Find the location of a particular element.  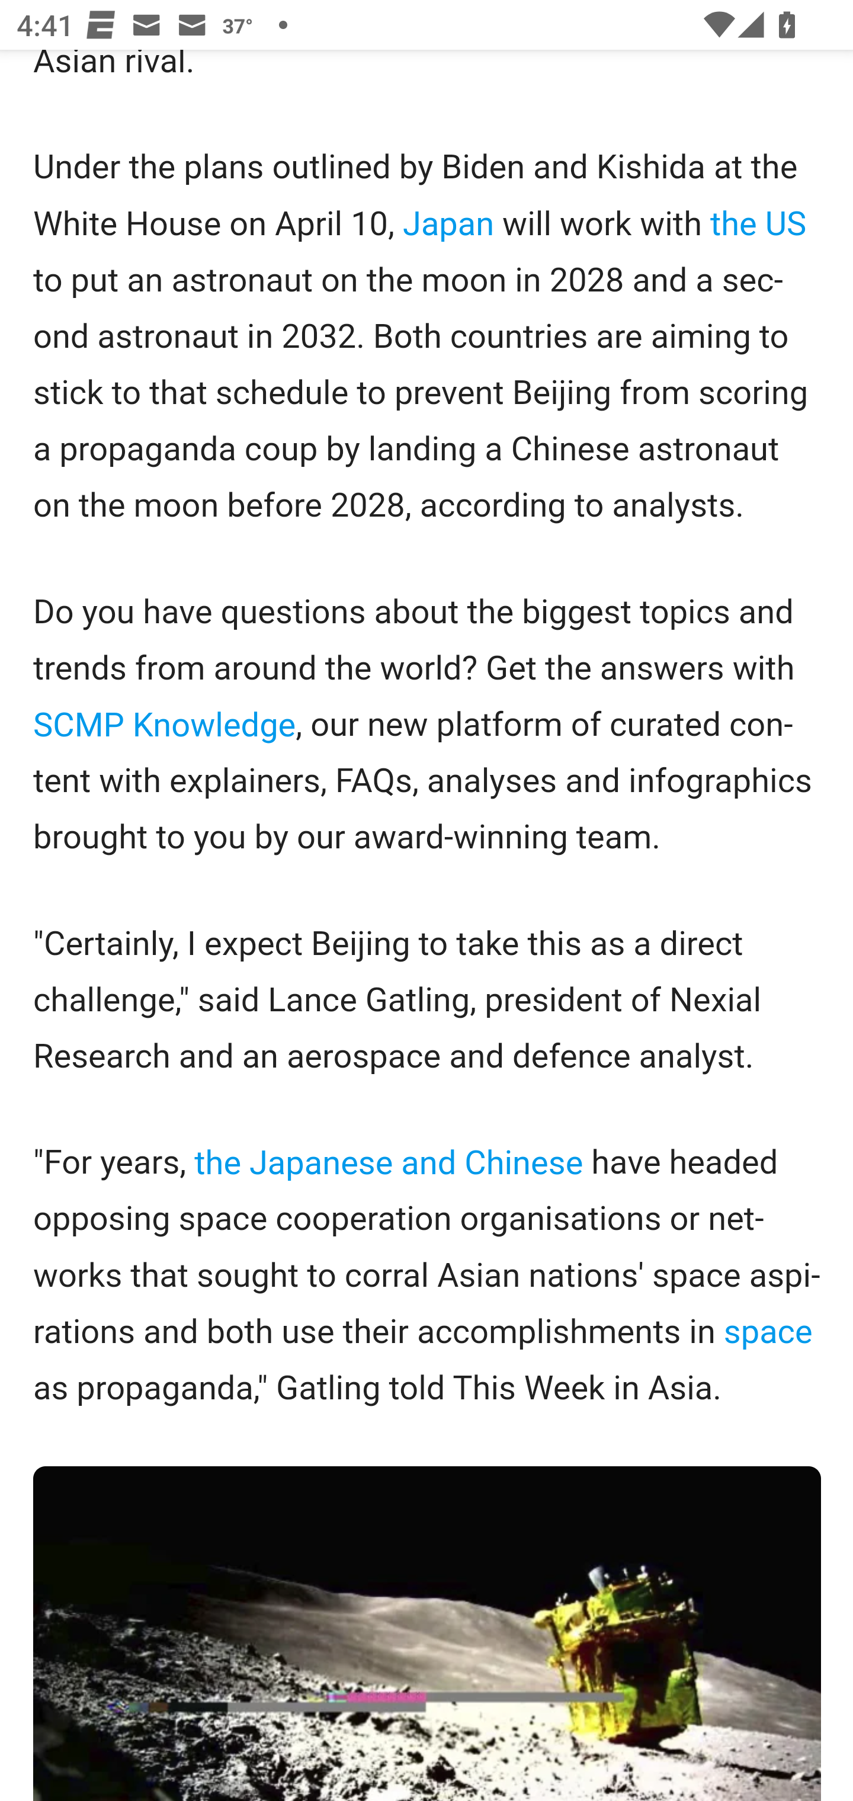

Japan is located at coordinates (449, 226).